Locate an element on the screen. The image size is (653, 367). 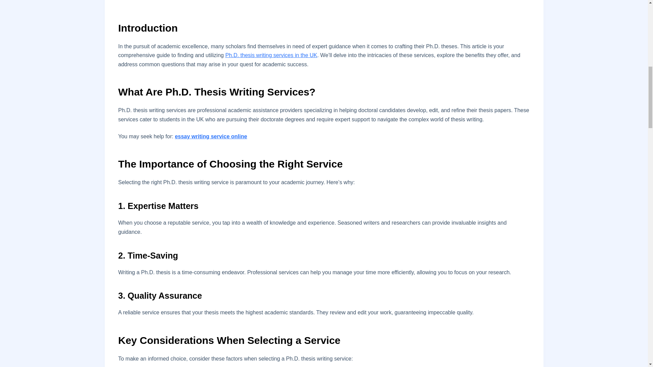
Ph.D. thesis writing services in the UK is located at coordinates (271, 55).